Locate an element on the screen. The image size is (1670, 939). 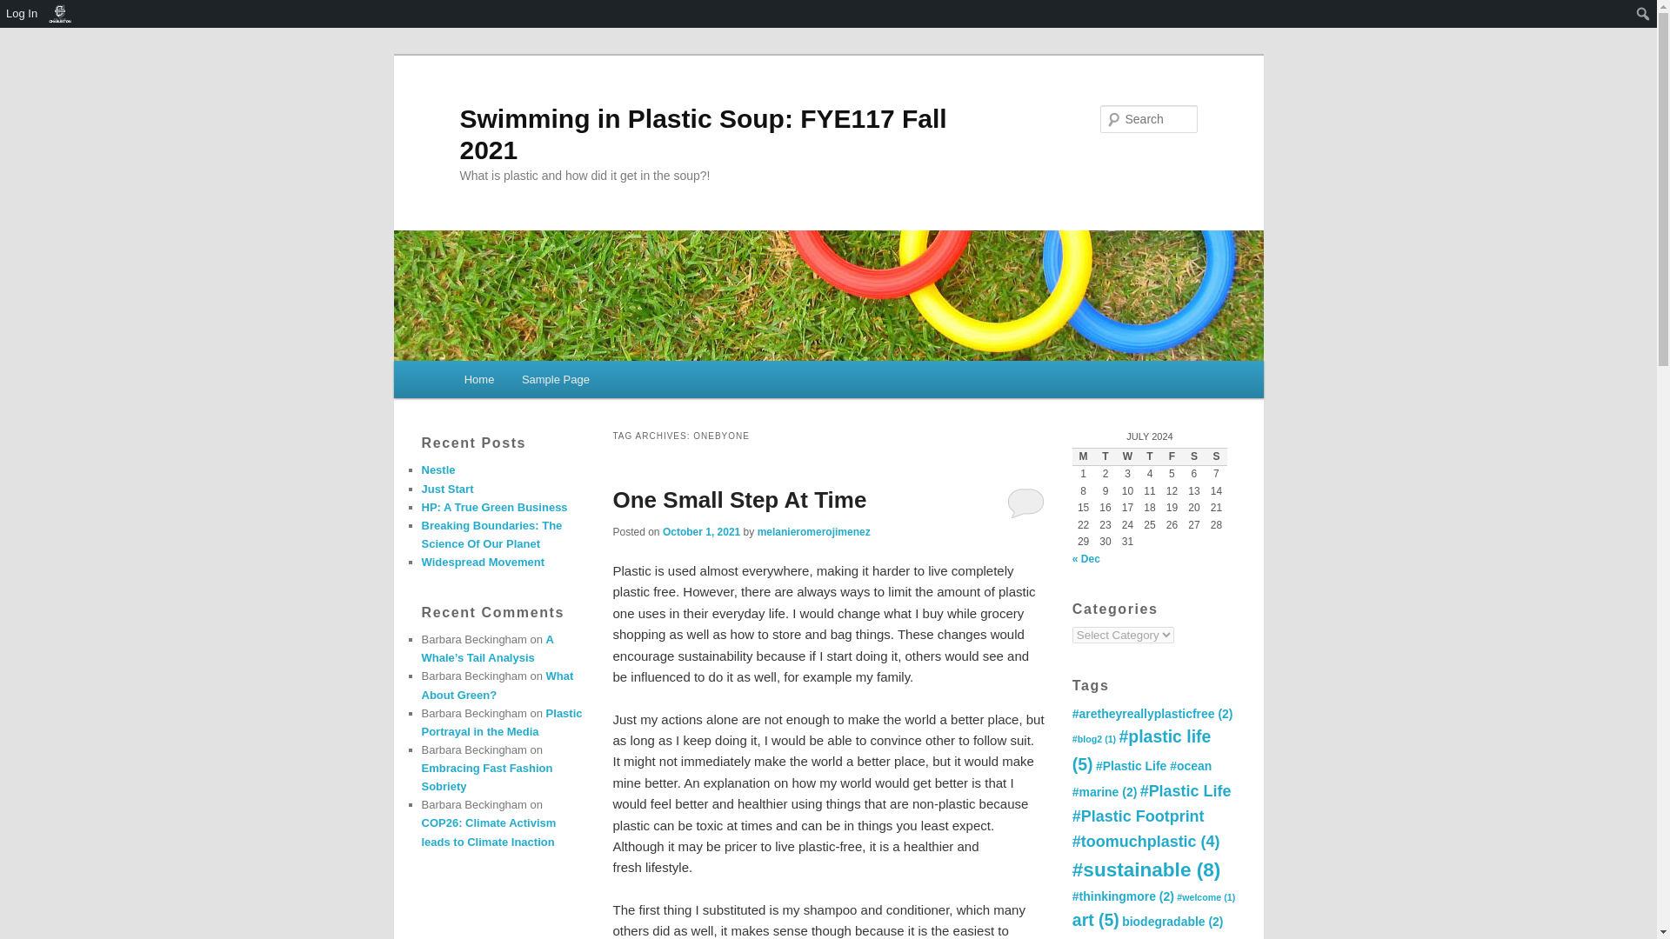
Monday is located at coordinates (1082, 457).